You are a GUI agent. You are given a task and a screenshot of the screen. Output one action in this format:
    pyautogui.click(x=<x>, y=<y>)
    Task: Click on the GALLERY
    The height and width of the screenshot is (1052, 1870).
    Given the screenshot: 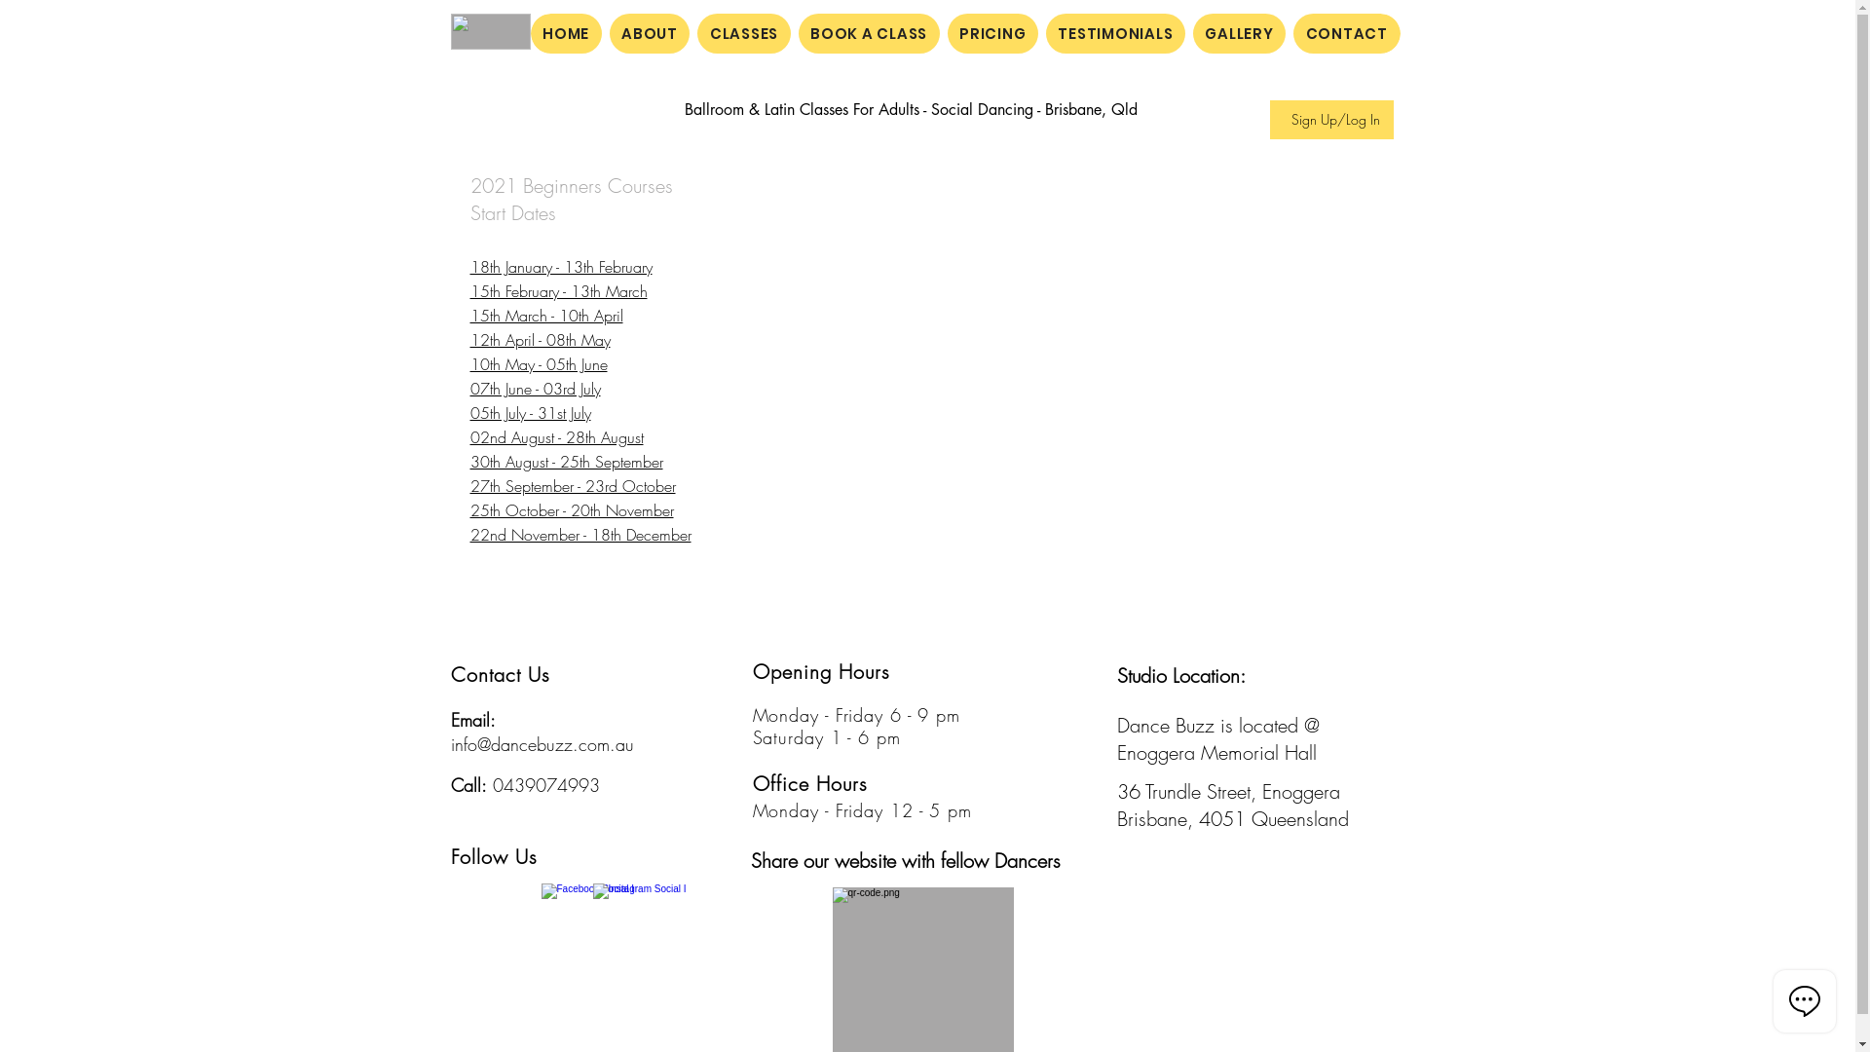 What is the action you would take?
    pyautogui.click(x=1239, y=33)
    